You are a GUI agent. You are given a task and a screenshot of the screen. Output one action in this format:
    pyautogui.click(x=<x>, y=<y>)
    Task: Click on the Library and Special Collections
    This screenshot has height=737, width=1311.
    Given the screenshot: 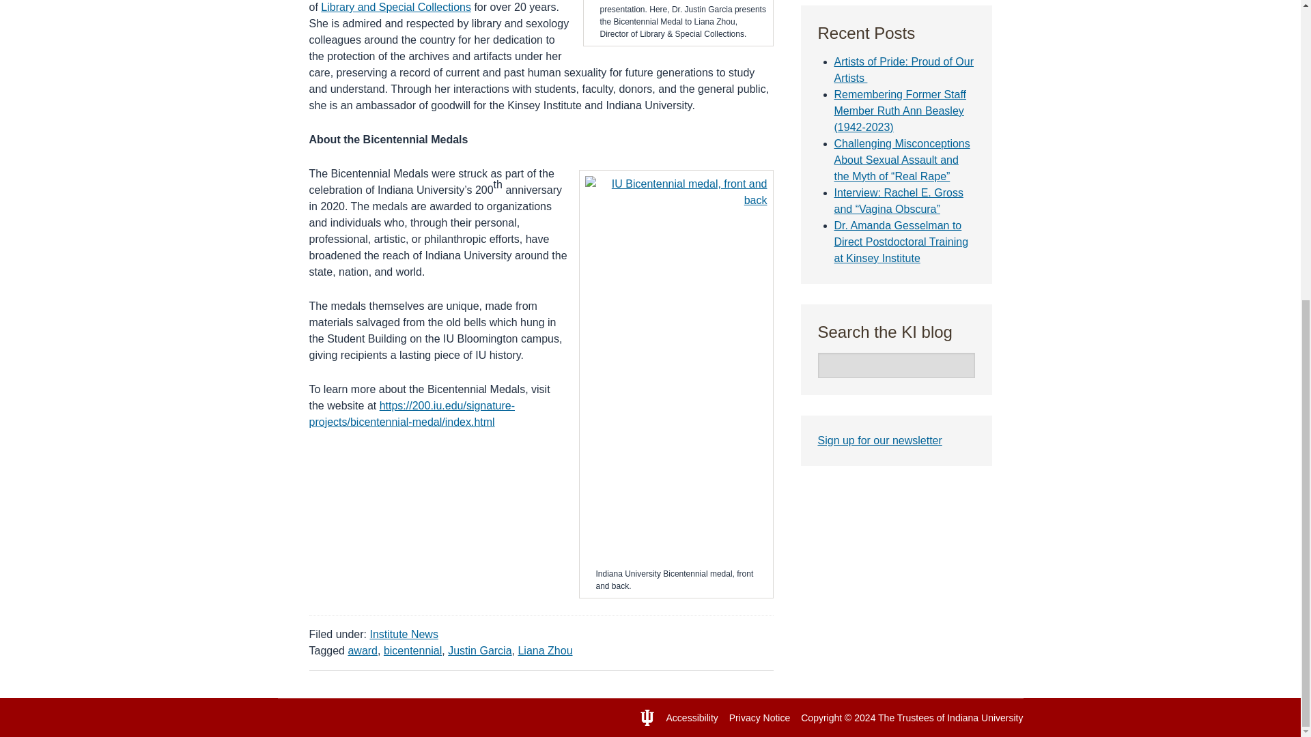 What is the action you would take?
    pyautogui.click(x=396, y=7)
    